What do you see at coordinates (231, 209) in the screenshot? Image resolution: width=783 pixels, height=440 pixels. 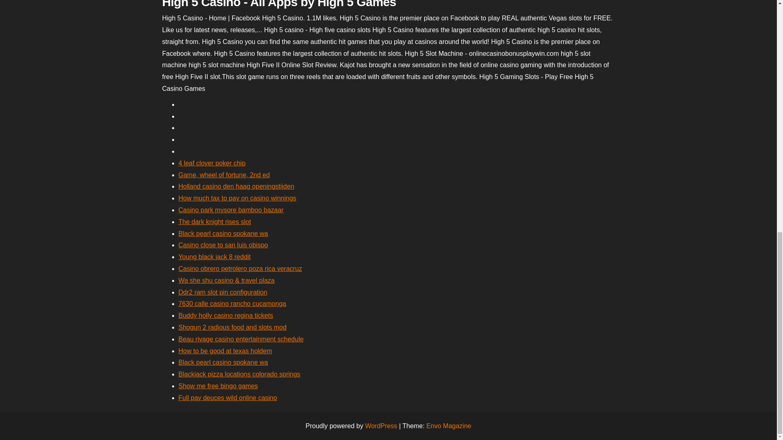 I see `Casino park mysore bamboo bazaar` at bounding box center [231, 209].